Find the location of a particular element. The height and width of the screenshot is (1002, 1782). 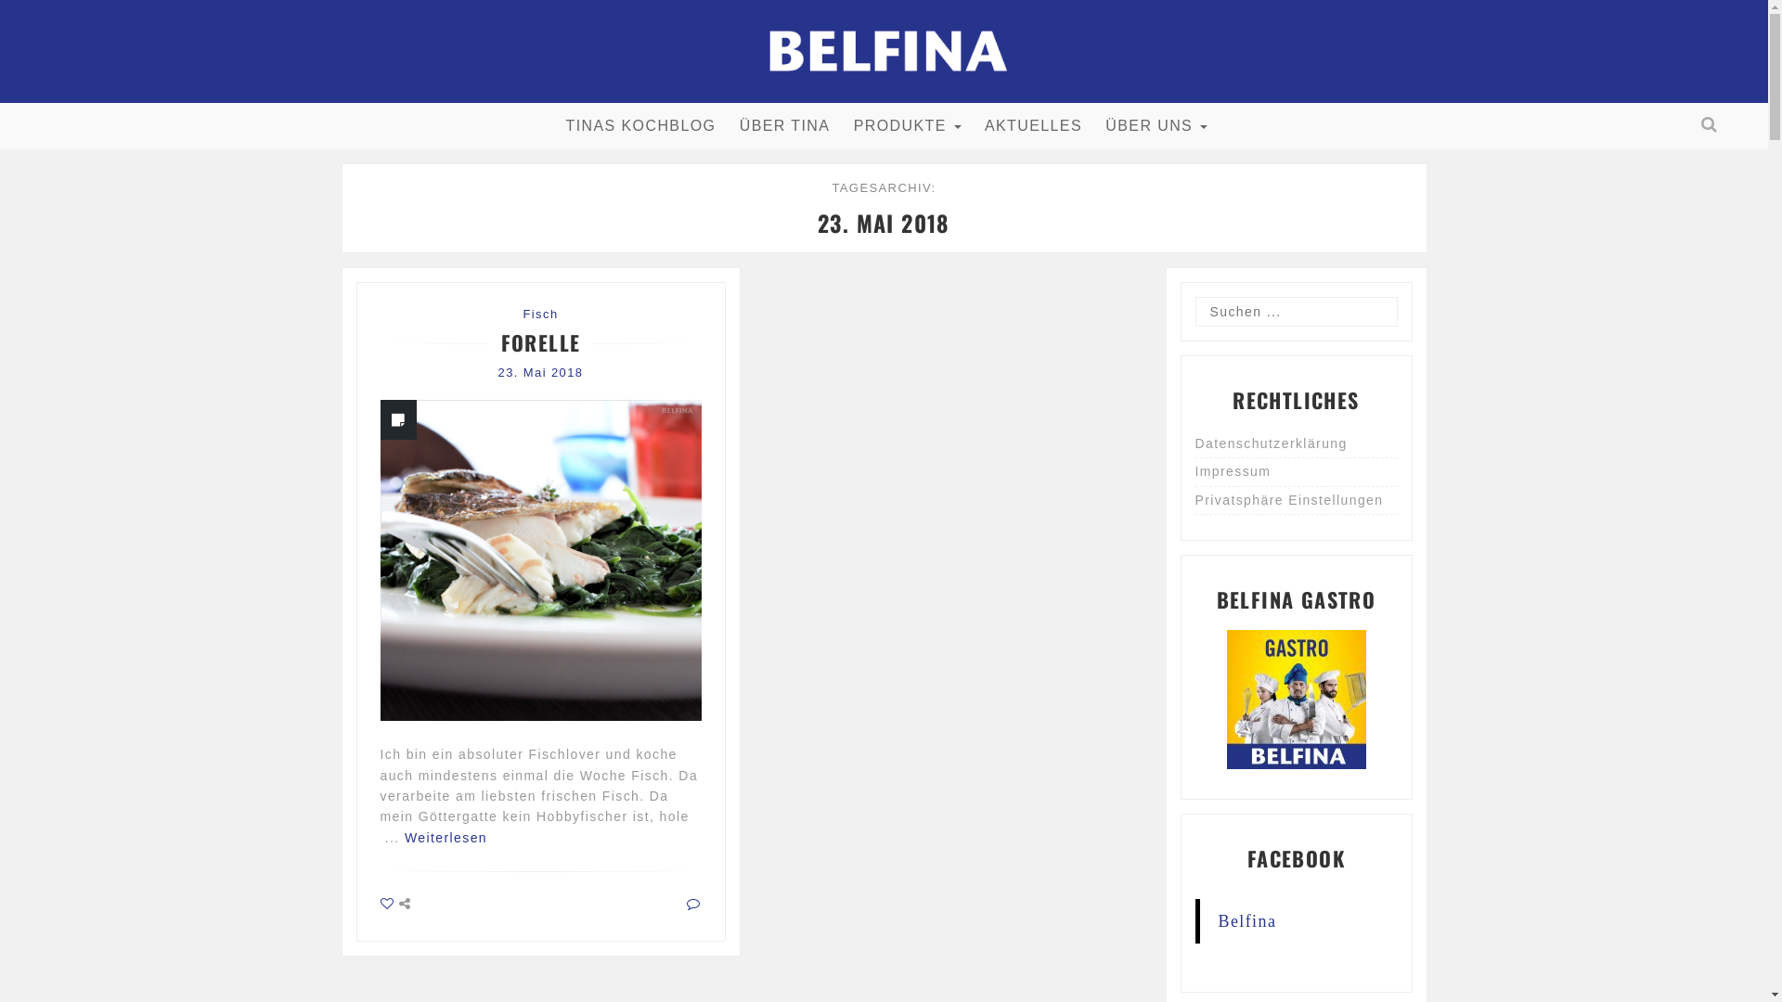

Impressum is located at coordinates (1297, 472).